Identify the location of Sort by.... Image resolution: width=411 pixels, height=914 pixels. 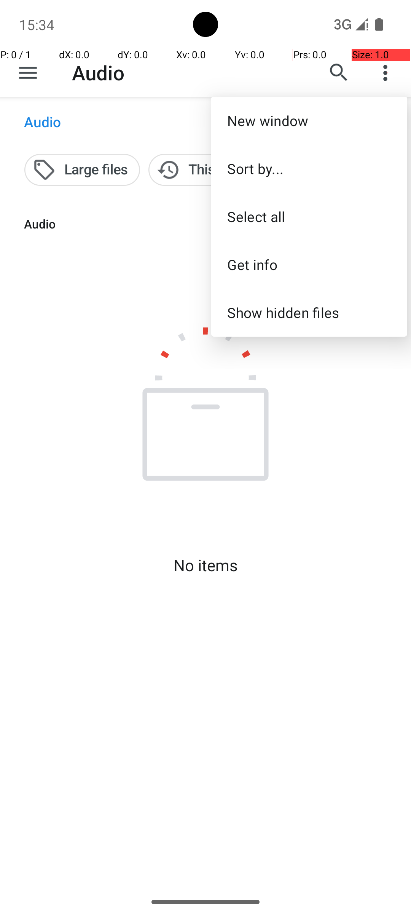
(309, 168).